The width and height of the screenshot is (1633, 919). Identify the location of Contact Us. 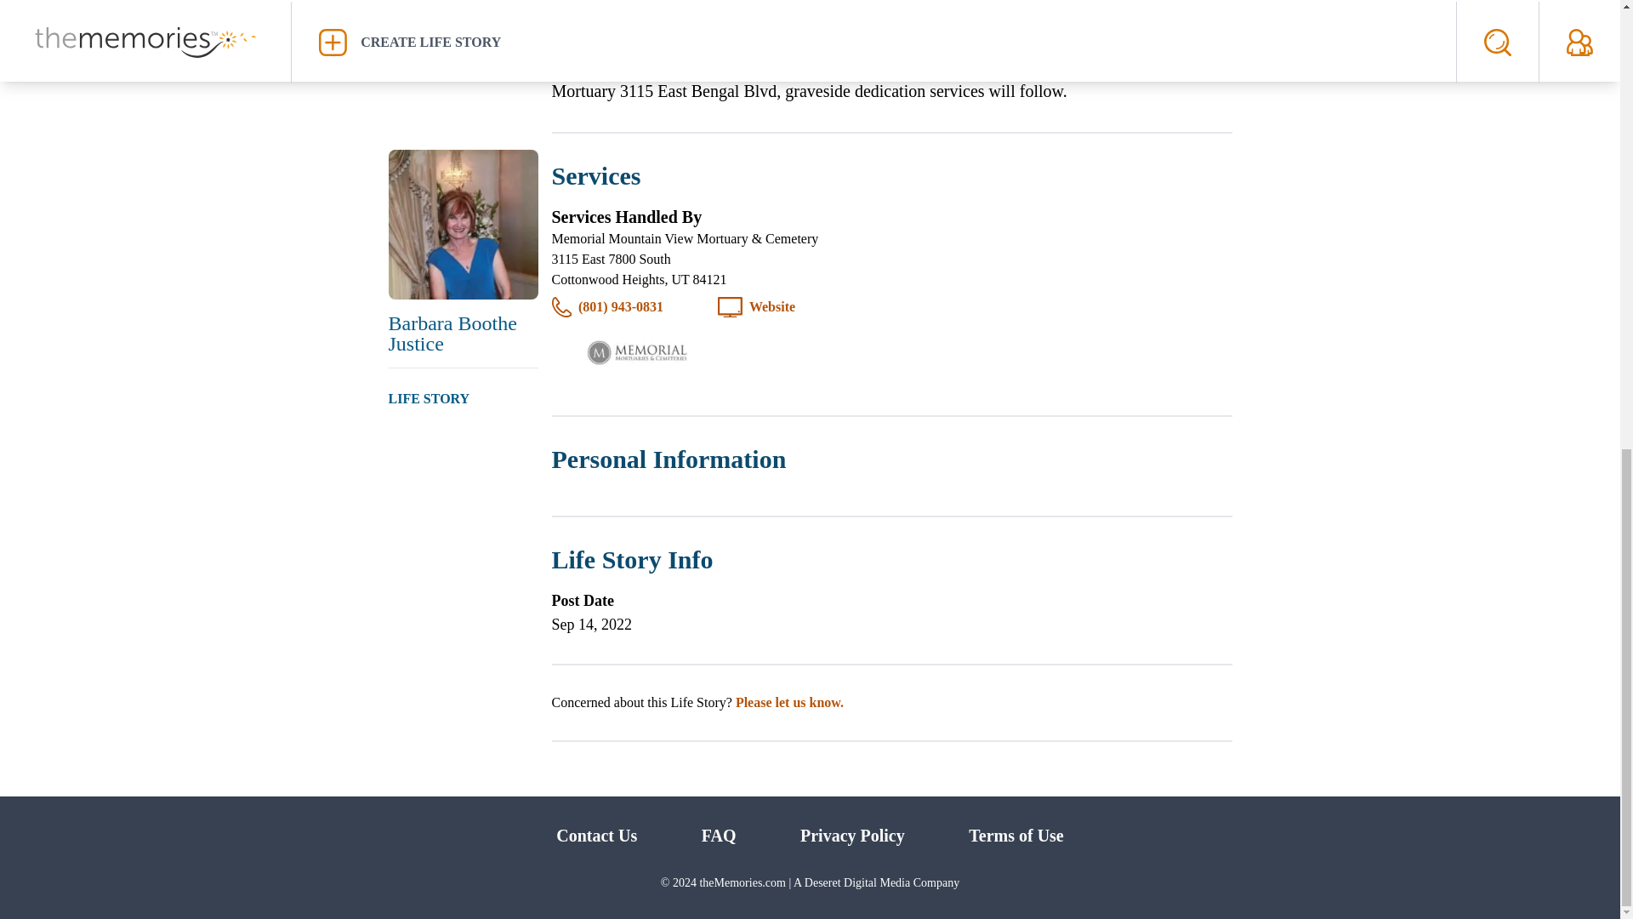
(596, 835).